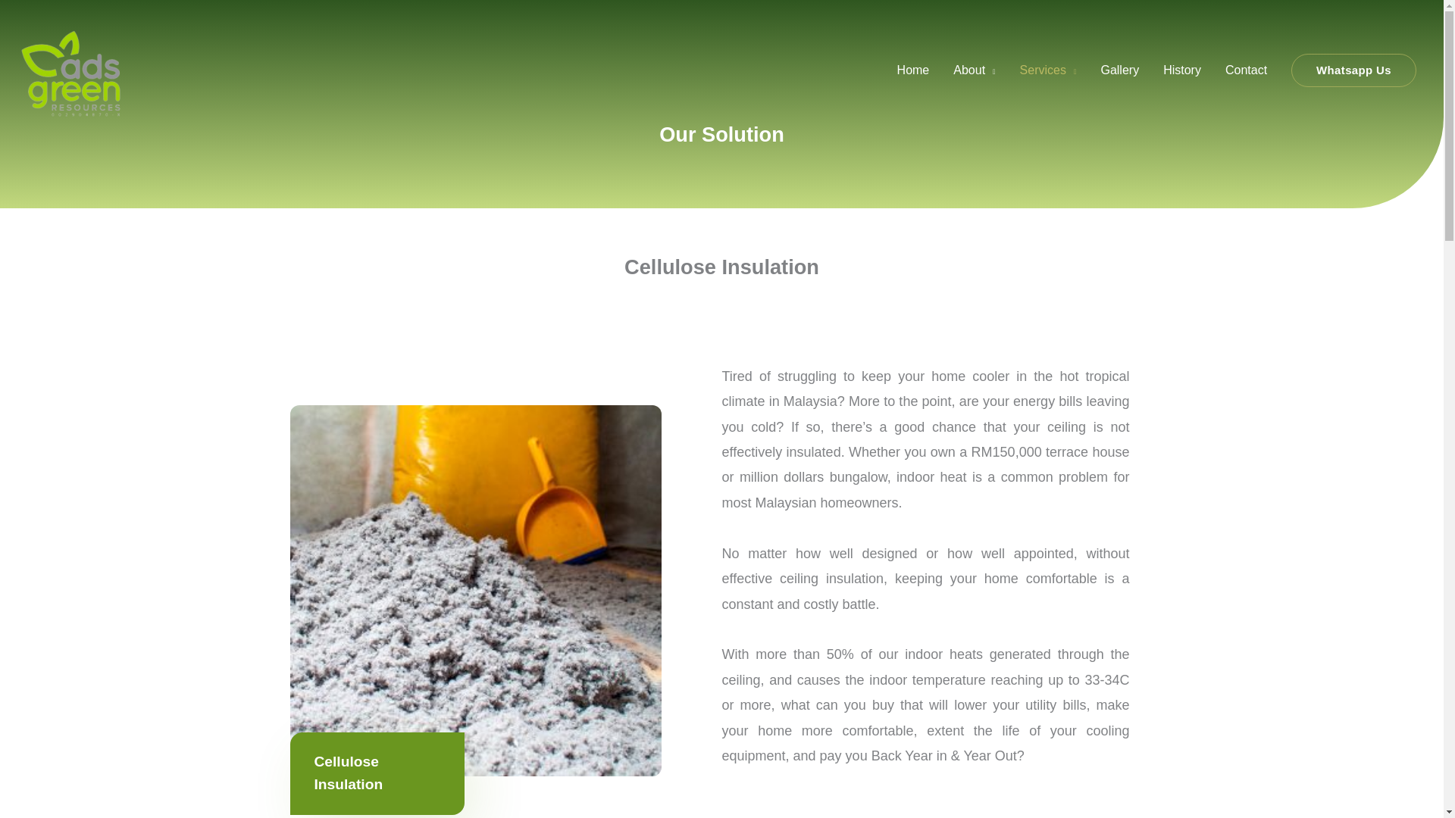 The height and width of the screenshot is (818, 1455). Describe the element at coordinates (912, 70) in the screenshot. I see `Home` at that location.